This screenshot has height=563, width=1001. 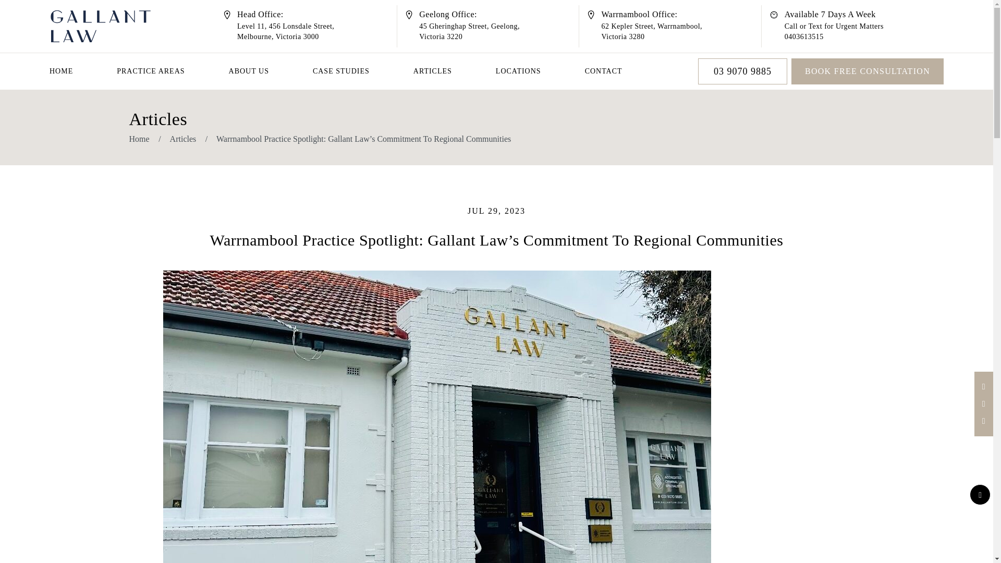 What do you see at coordinates (363, 71) in the screenshot?
I see `CASE STUDIES` at bounding box center [363, 71].